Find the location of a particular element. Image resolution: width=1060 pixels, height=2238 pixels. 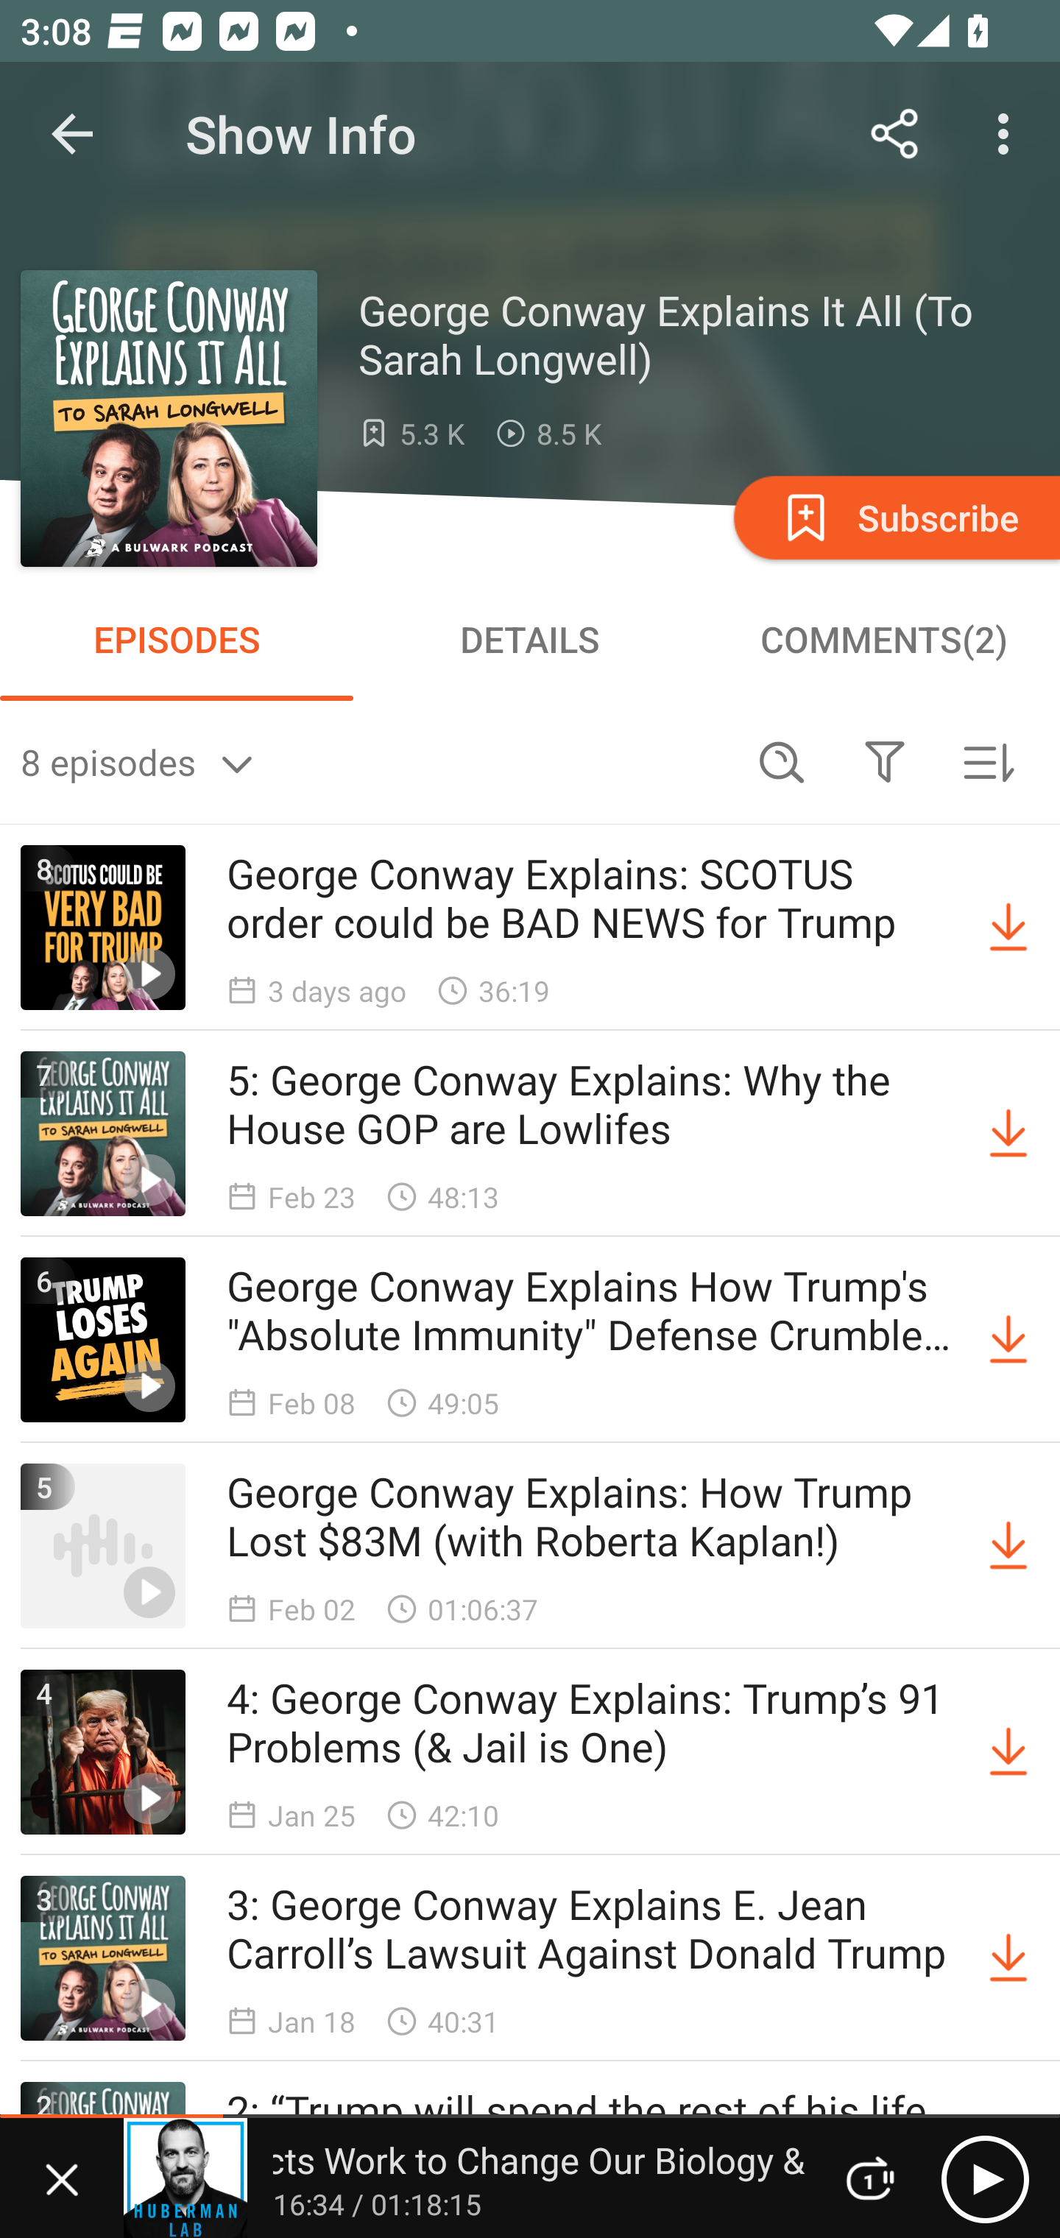

Play is located at coordinates (985, 2178).